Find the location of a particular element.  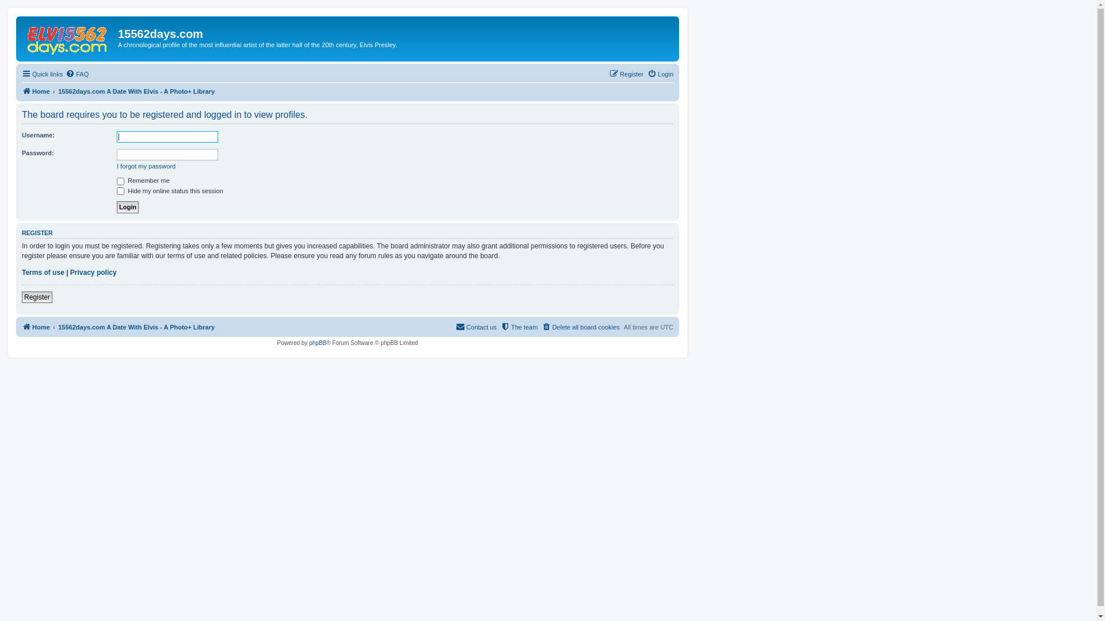

Delete all board cookies is located at coordinates (580, 327).